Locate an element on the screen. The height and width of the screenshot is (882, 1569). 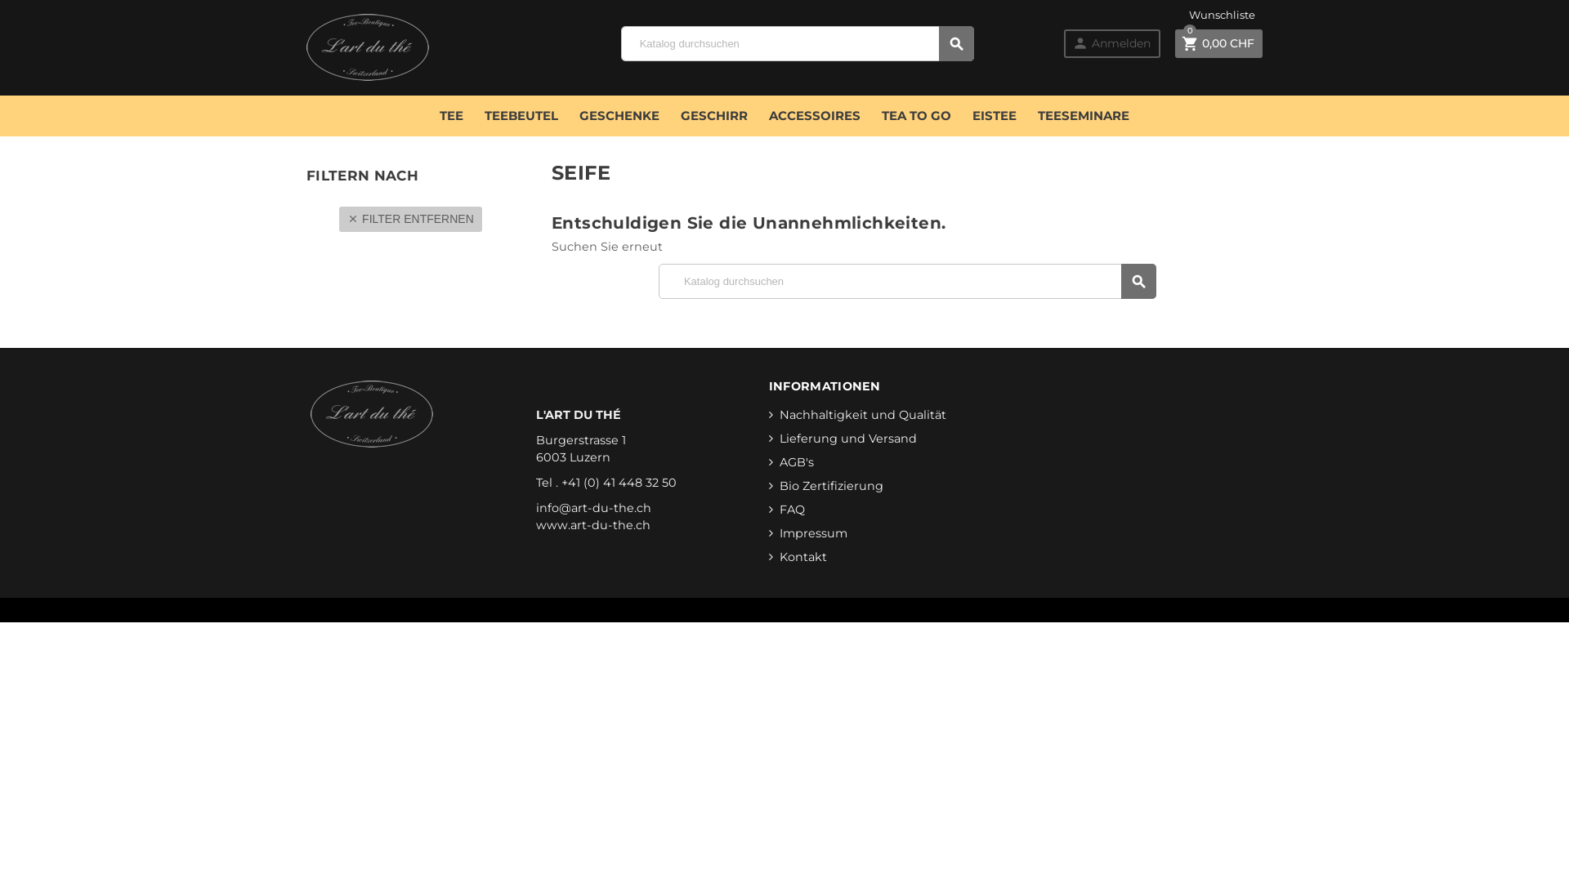
www.art-du-the.ch is located at coordinates (593, 525).